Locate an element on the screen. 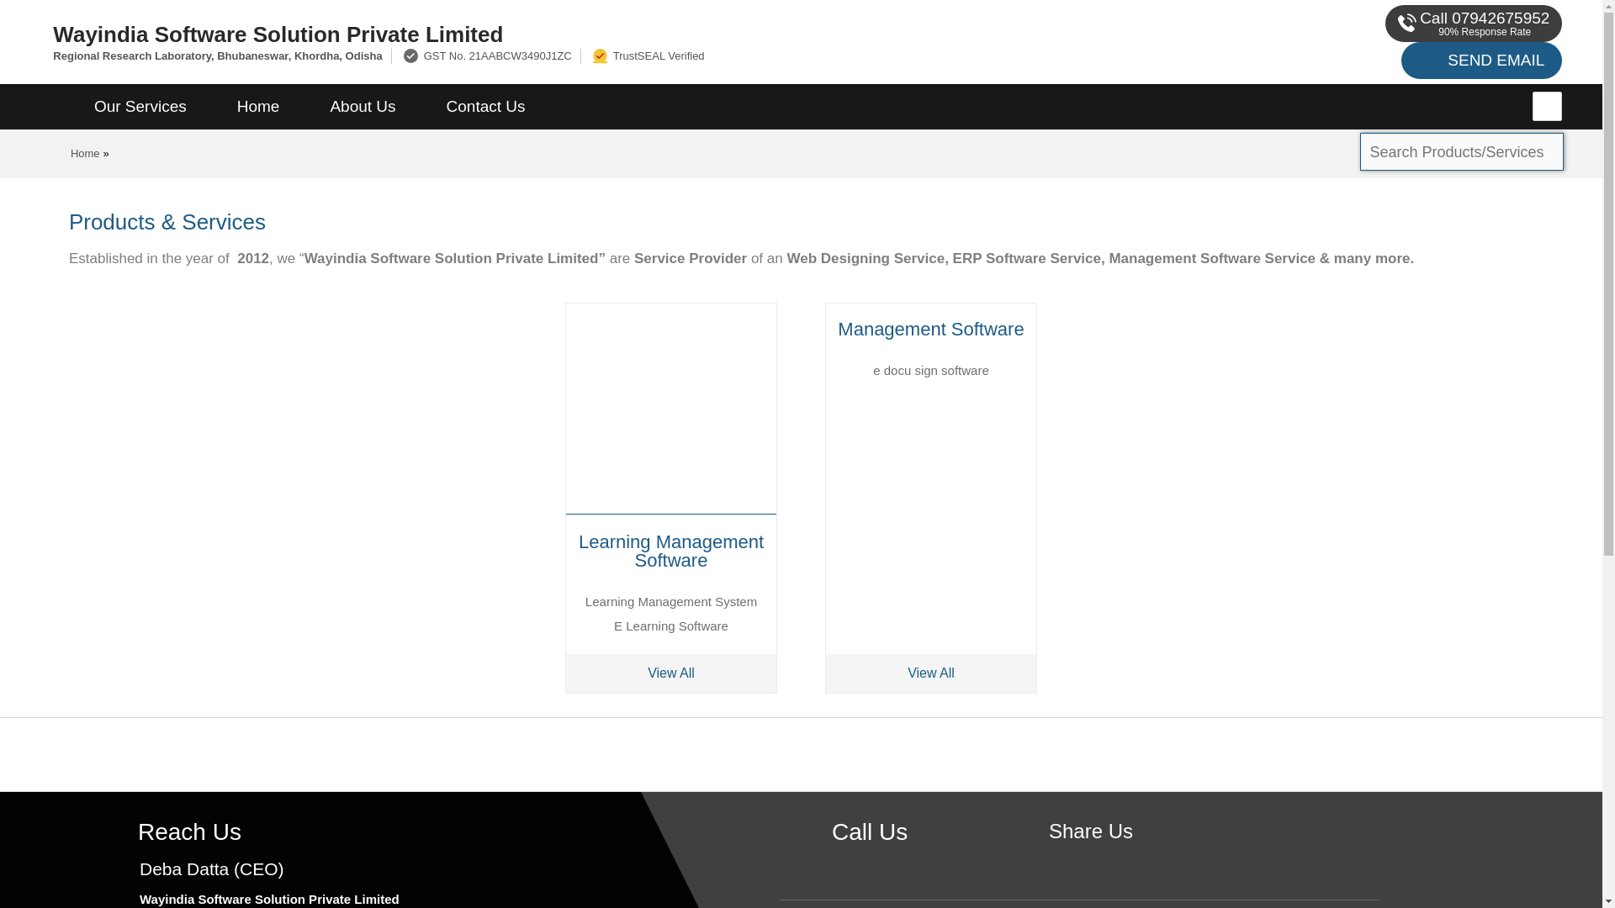 The height and width of the screenshot is (908, 1615). Learning Management System is located at coordinates (671, 601).